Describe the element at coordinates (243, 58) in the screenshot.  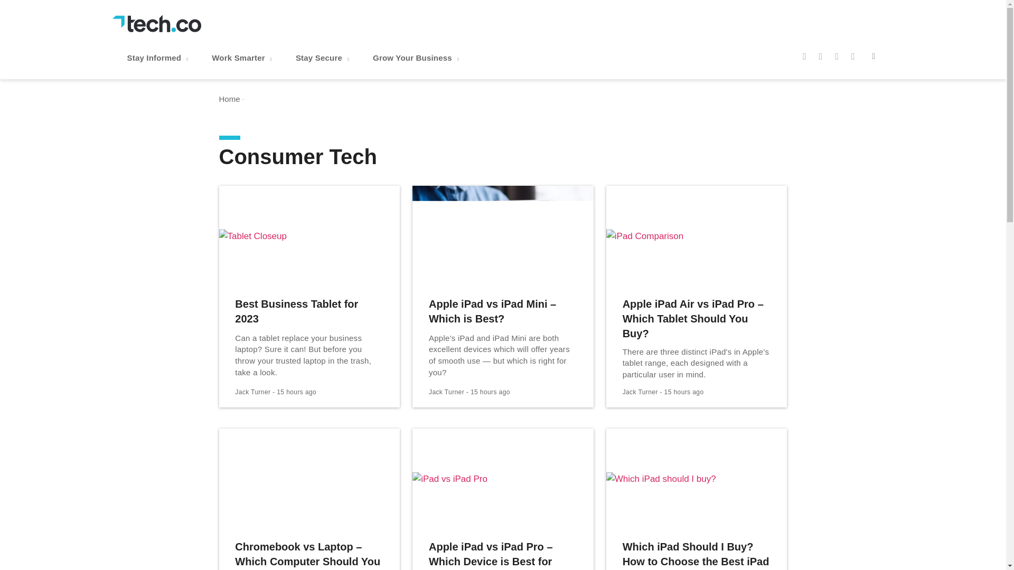
I see `Work Smarter` at that location.